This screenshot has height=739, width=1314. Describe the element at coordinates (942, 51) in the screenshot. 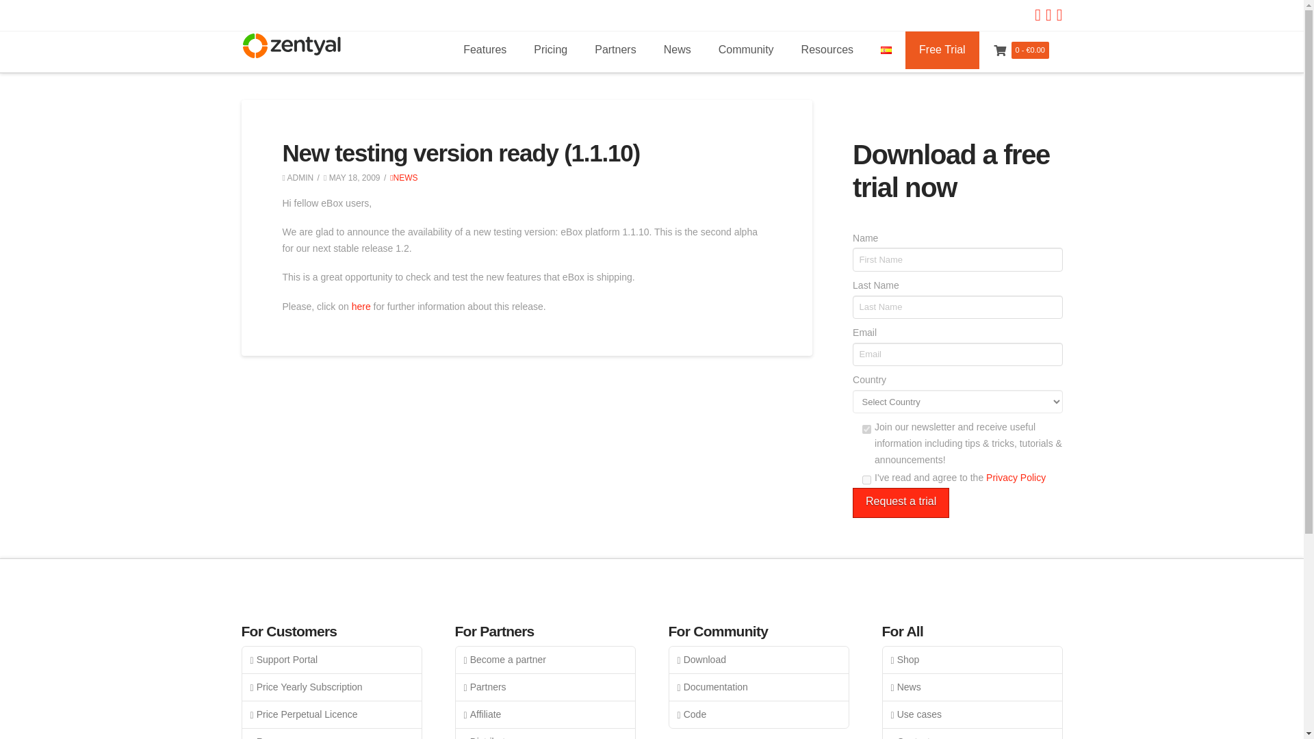

I see `Free Trial` at that location.